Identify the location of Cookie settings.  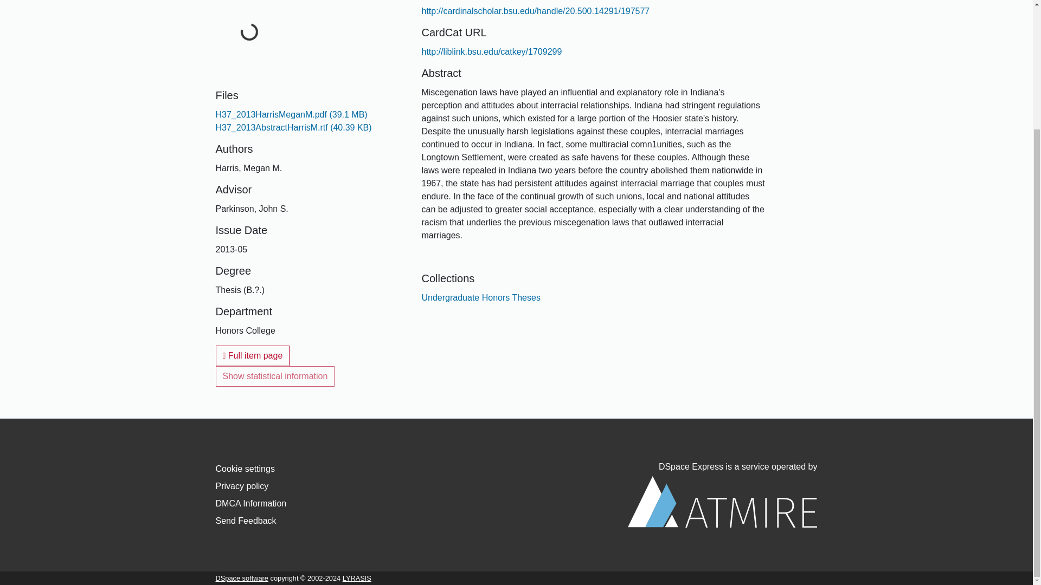
(245, 469).